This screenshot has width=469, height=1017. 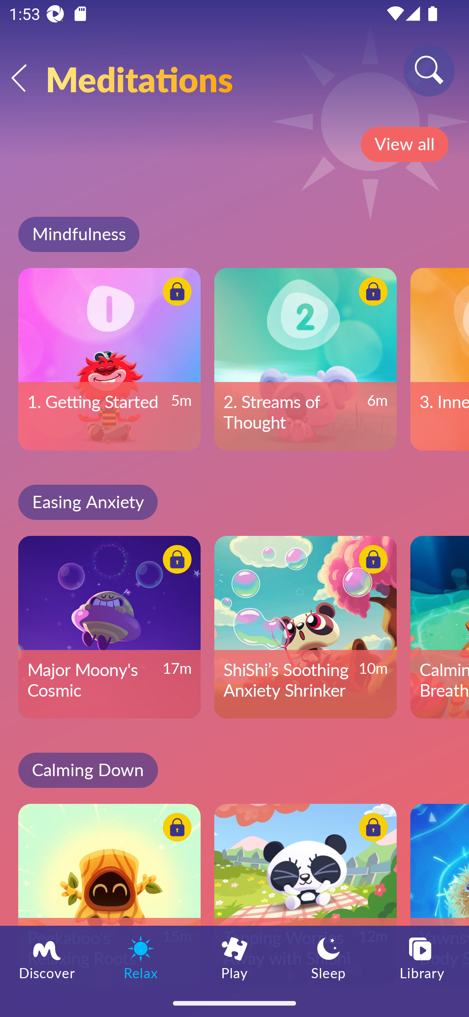 I want to click on Button, so click(x=175, y=561).